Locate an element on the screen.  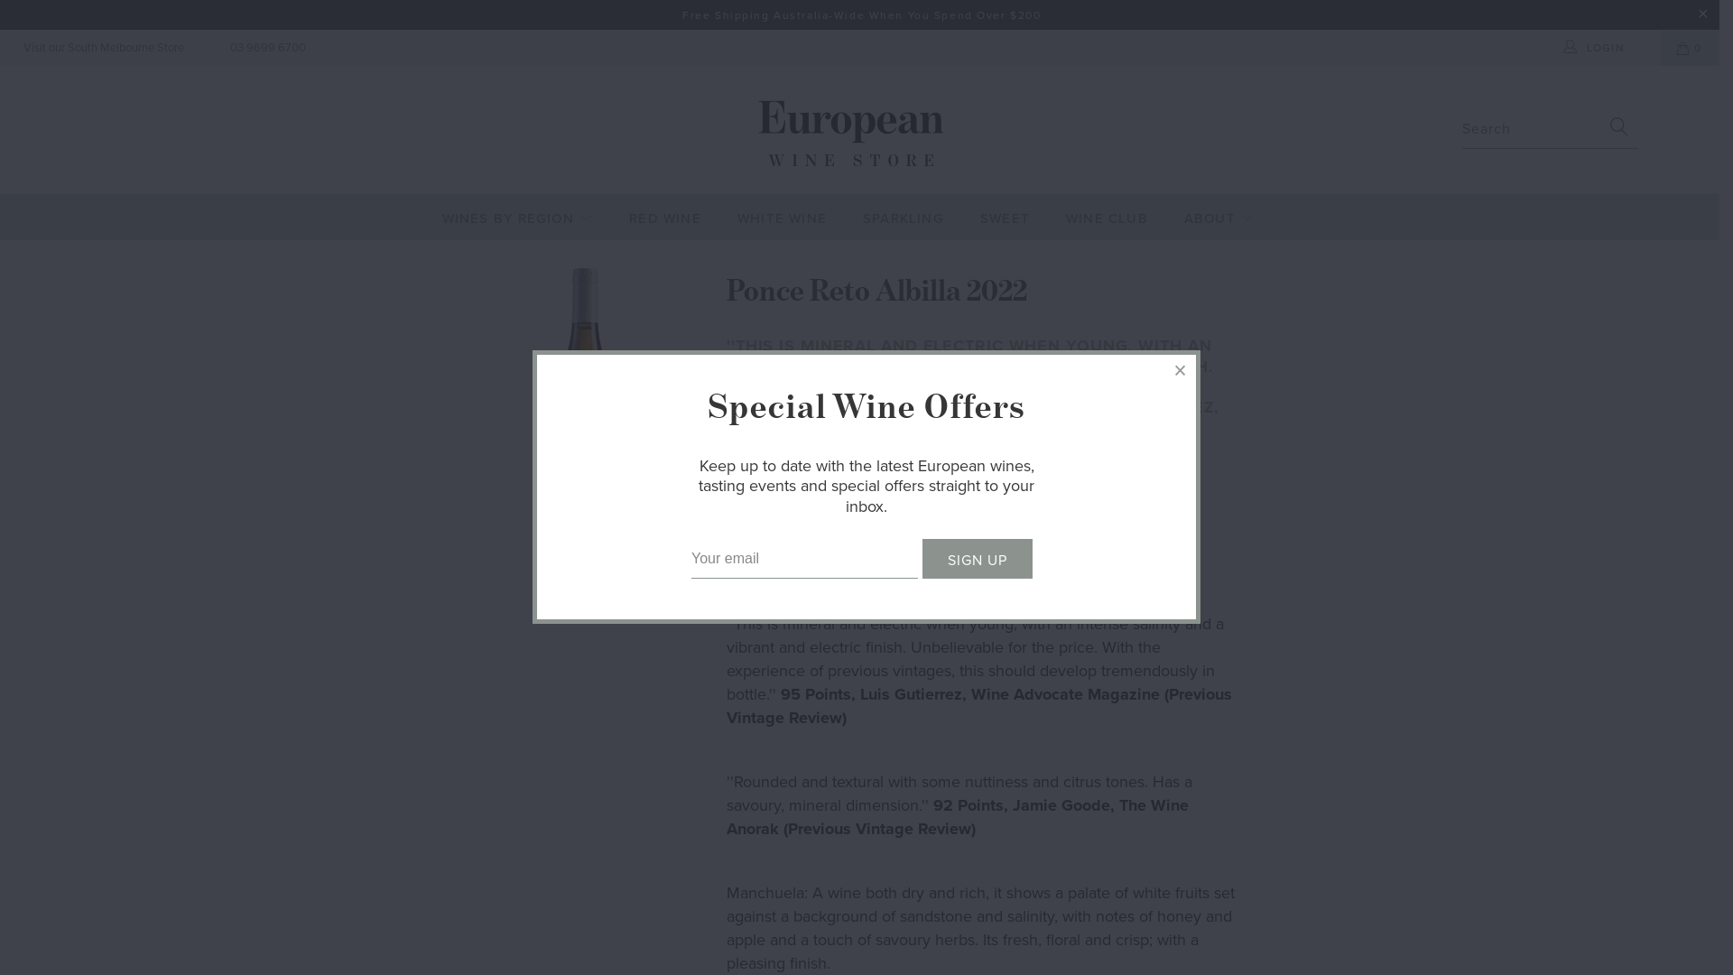
ADD TO CART is located at coordinates (996, 556).